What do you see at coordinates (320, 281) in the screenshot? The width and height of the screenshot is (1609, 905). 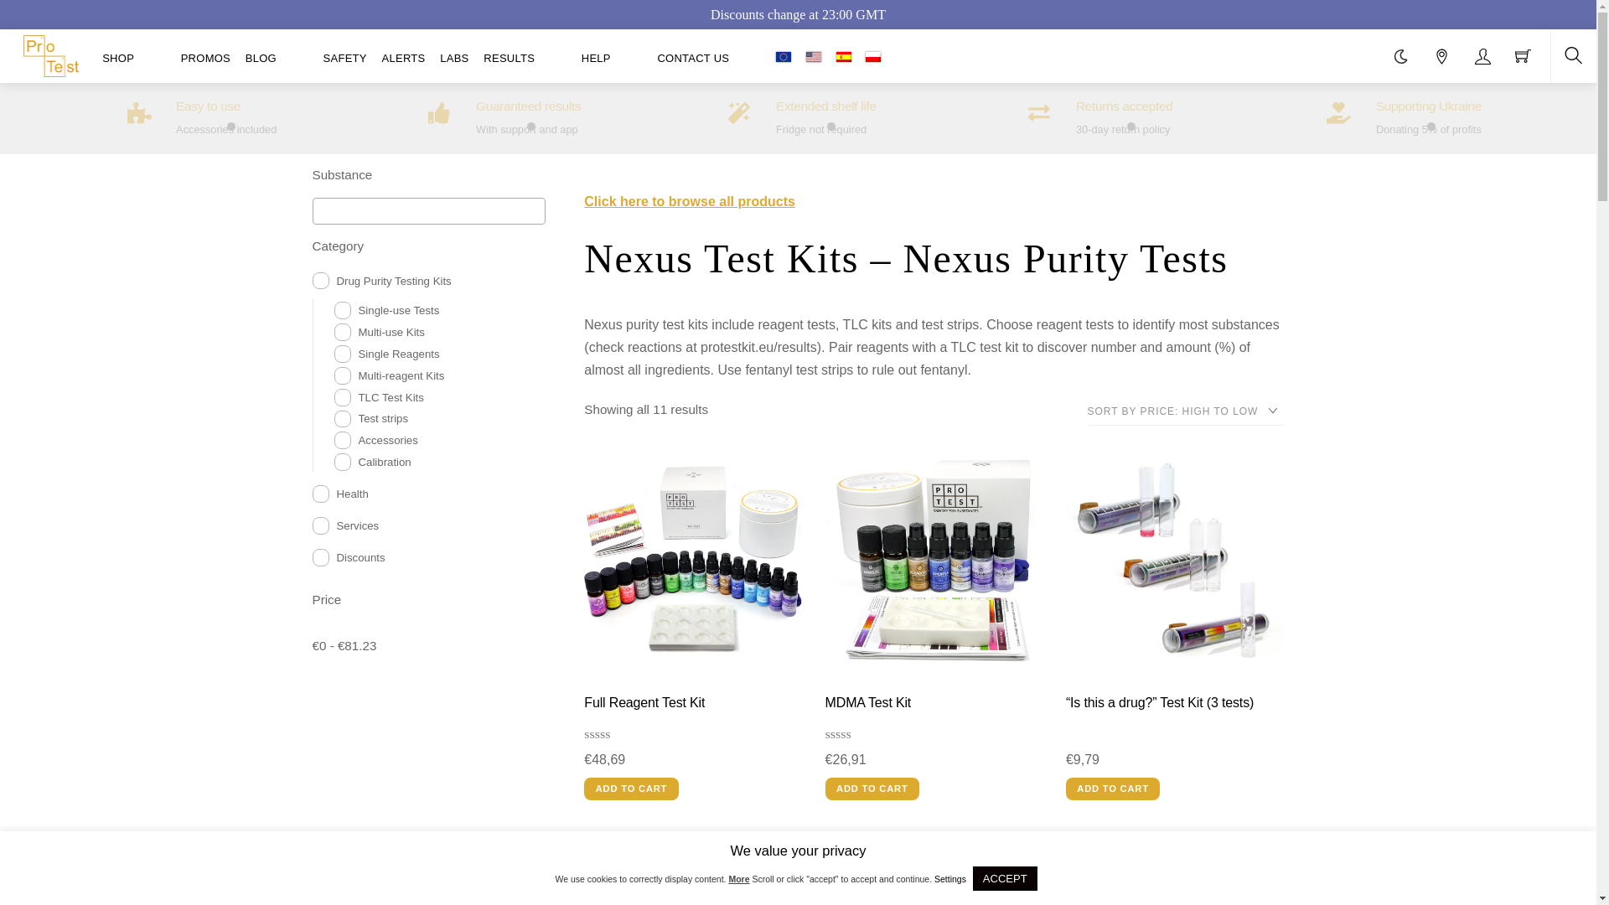 I see `drug-purity-testing-kits` at bounding box center [320, 281].